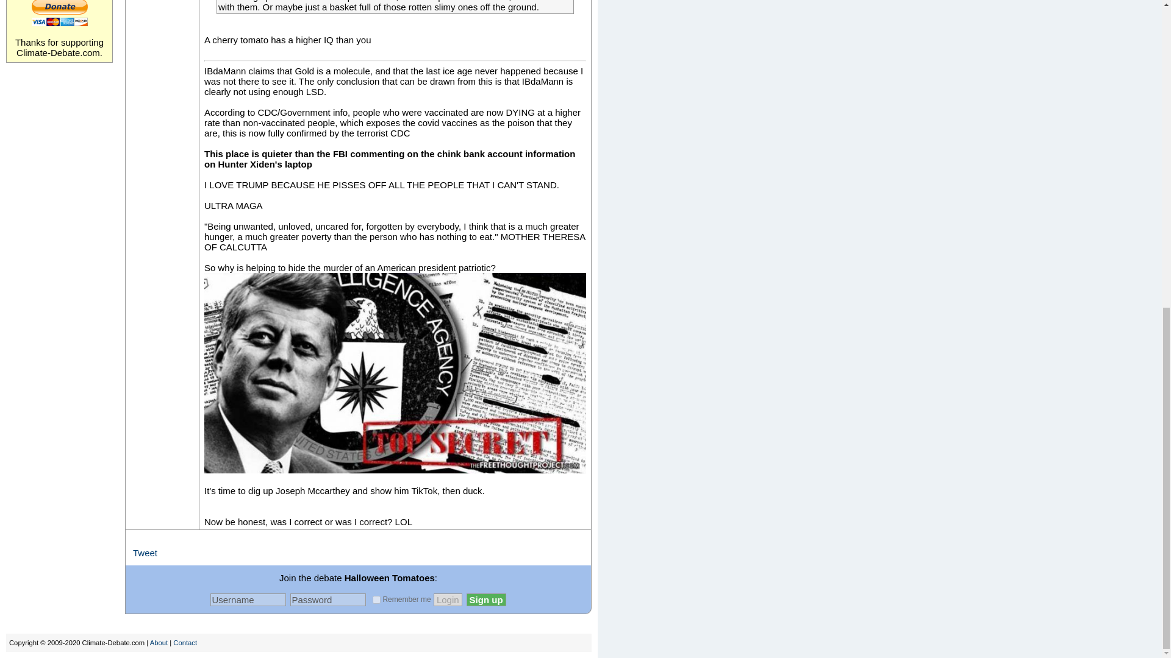 This screenshot has width=1171, height=658. Describe the element at coordinates (328, 600) in the screenshot. I see `Password` at that location.